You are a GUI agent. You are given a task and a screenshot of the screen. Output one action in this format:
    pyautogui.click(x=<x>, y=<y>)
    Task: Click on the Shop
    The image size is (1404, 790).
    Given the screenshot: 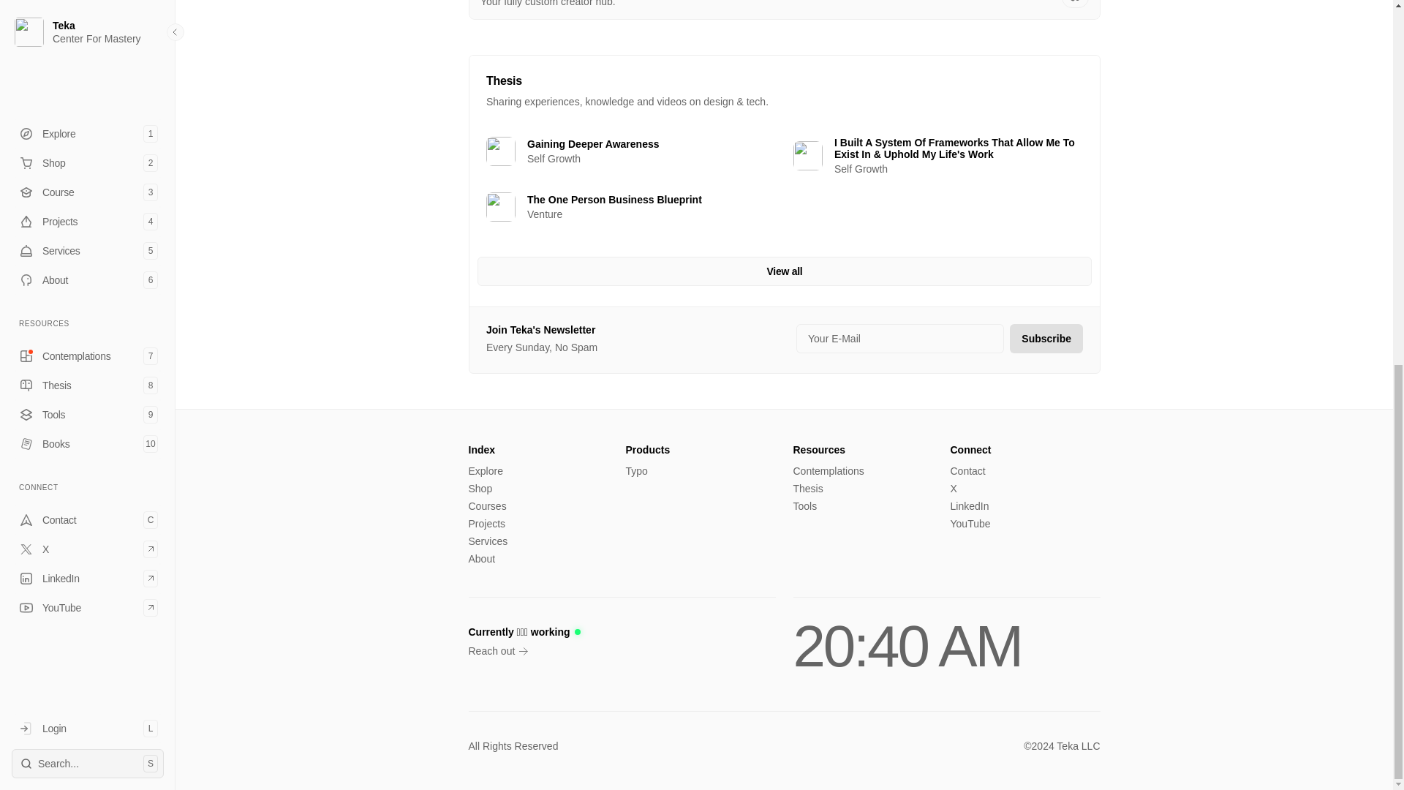 What is the action you would take?
    pyautogui.click(x=88, y=51)
    